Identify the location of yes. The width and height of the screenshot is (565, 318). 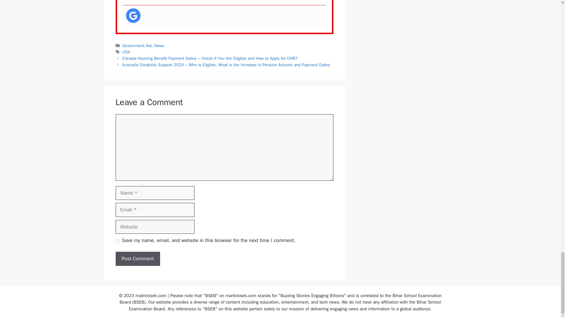
(117, 241).